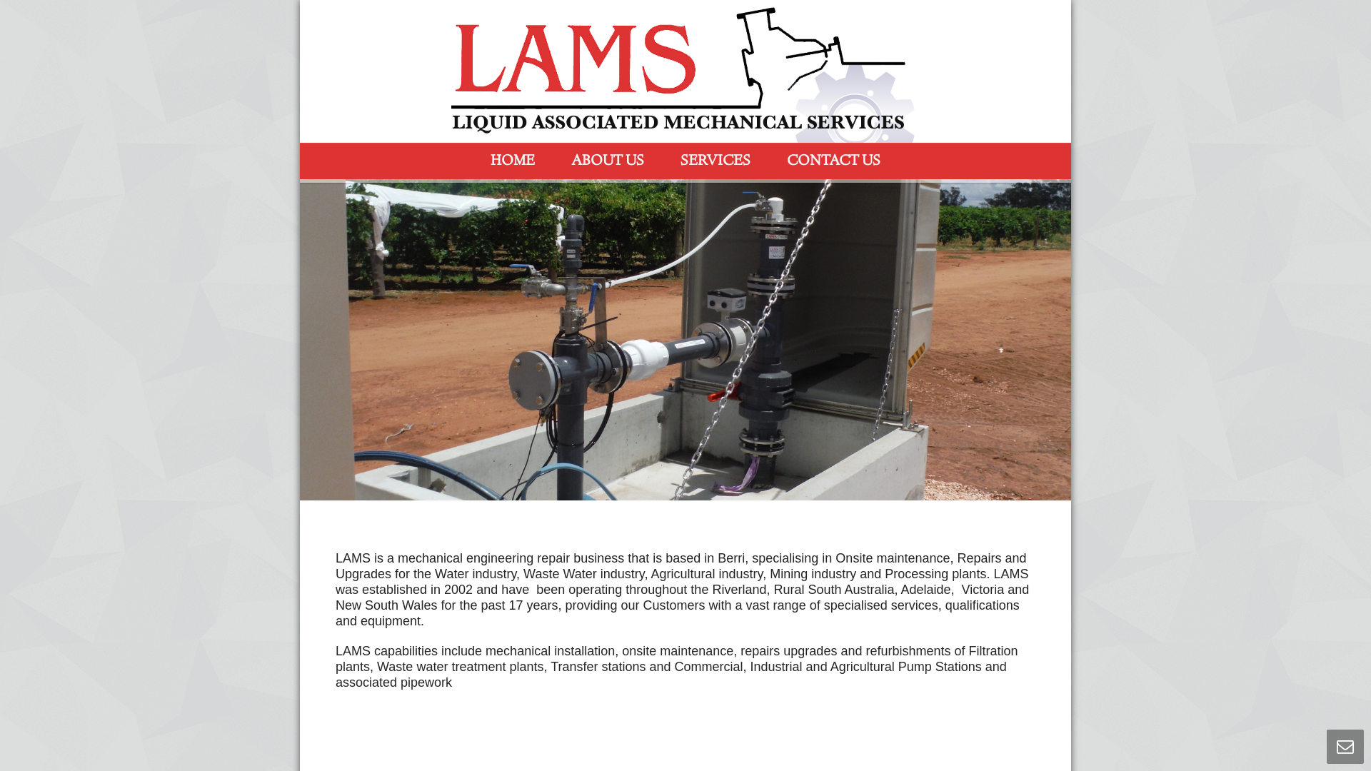 The width and height of the screenshot is (1371, 771). I want to click on CONTACT US, so click(833, 161).